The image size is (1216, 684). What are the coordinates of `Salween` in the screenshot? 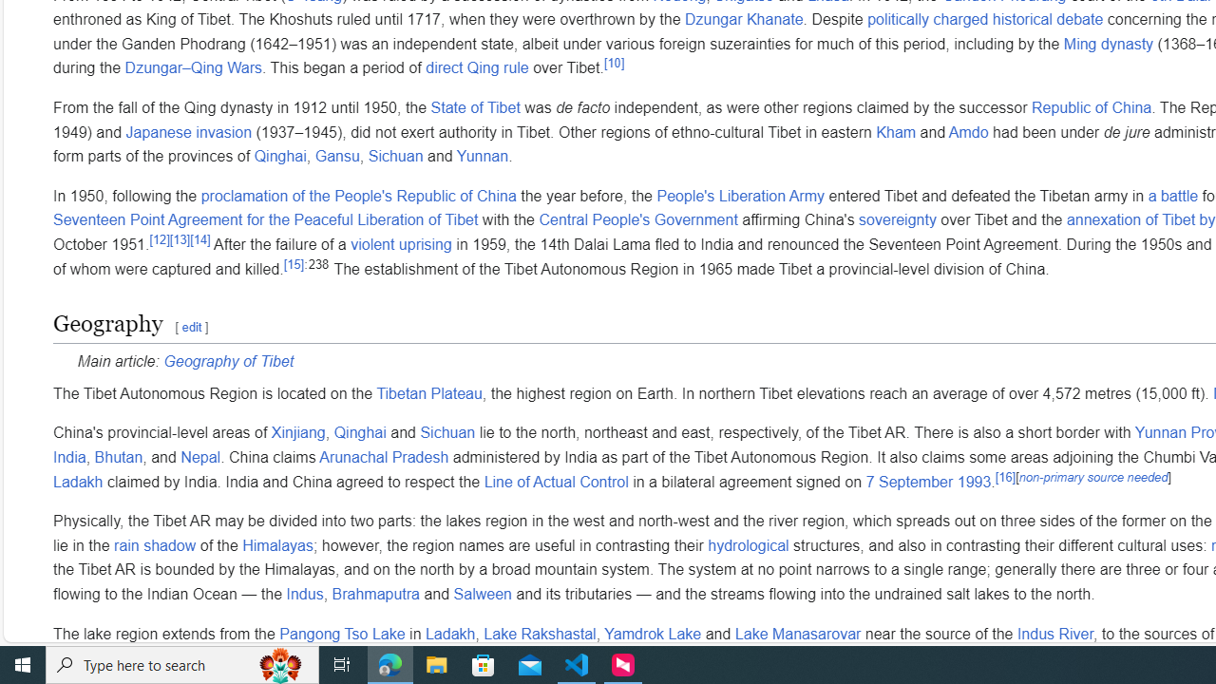 It's located at (483, 595).